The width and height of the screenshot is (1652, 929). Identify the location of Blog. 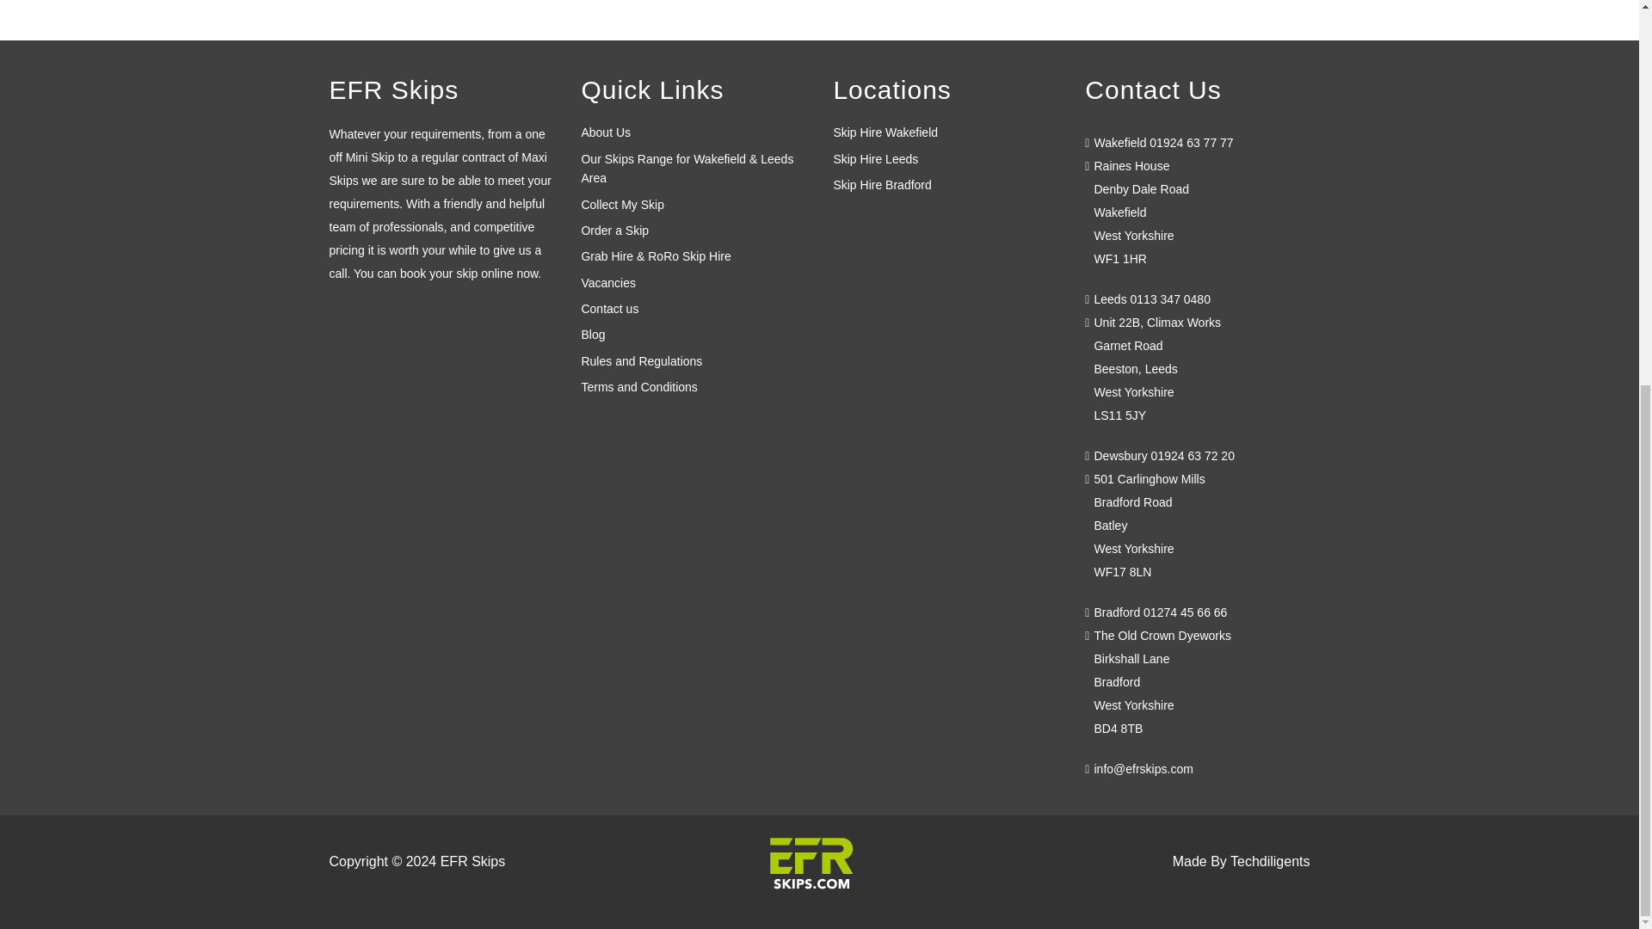
(592, 335).